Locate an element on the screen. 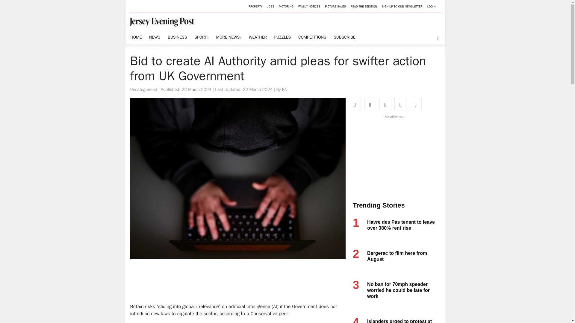  SUBSCRIBE is located at coordinates (344, 37).